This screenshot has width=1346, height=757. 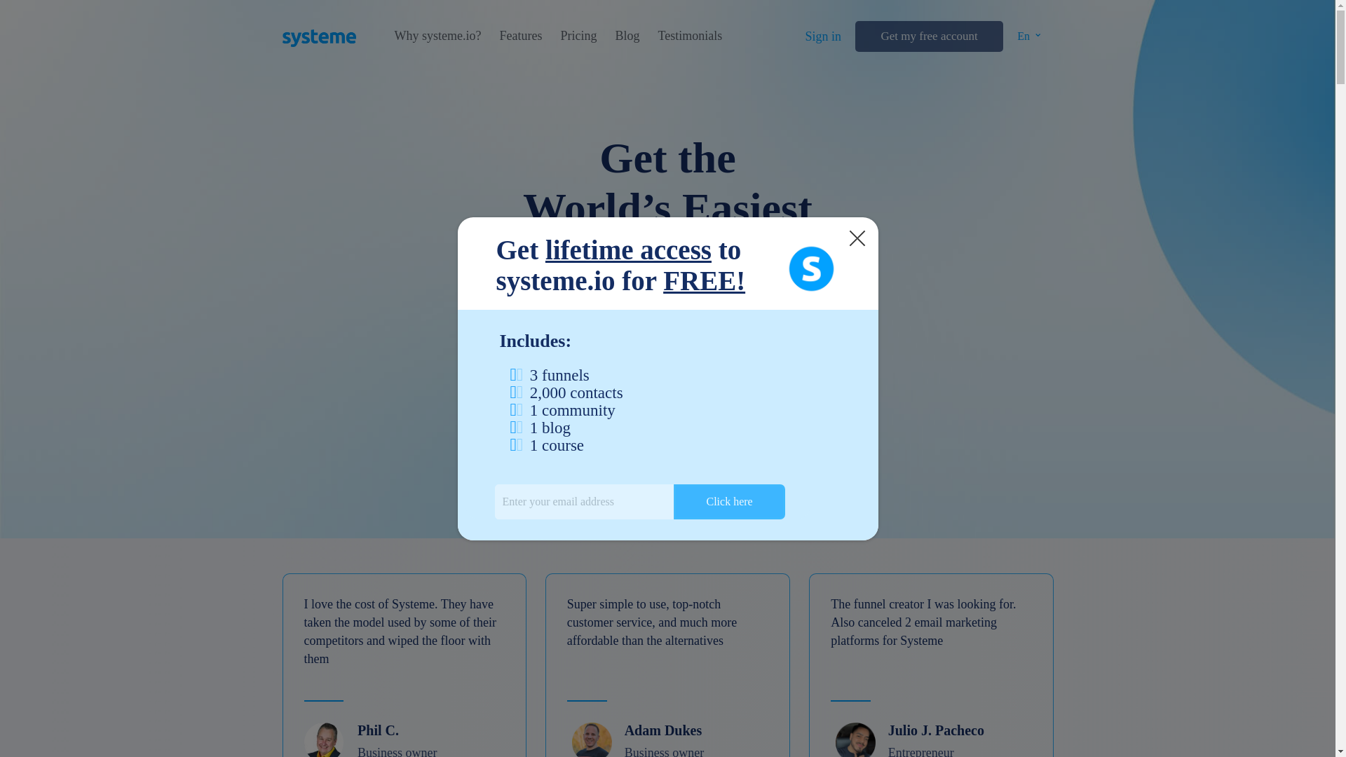 I want to click on Testimonials, so click(x=690, y=36).